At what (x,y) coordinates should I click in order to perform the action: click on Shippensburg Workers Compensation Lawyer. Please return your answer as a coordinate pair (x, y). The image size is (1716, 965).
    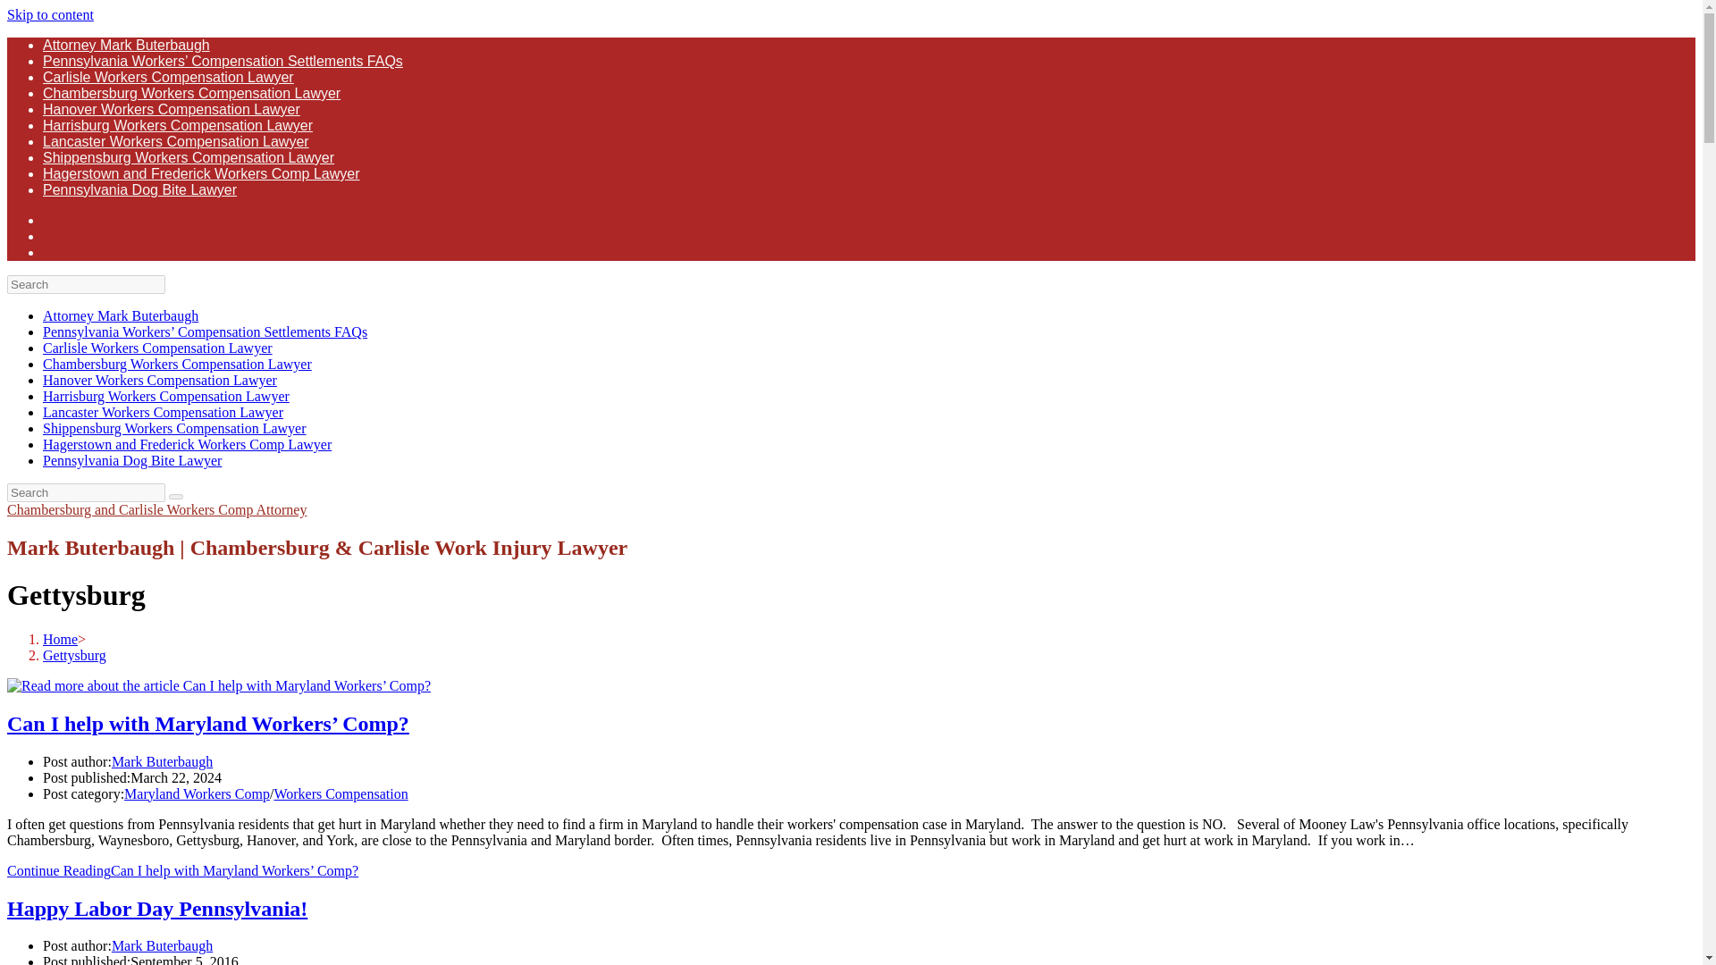
    Looking at the image, I should click on (189, 157).